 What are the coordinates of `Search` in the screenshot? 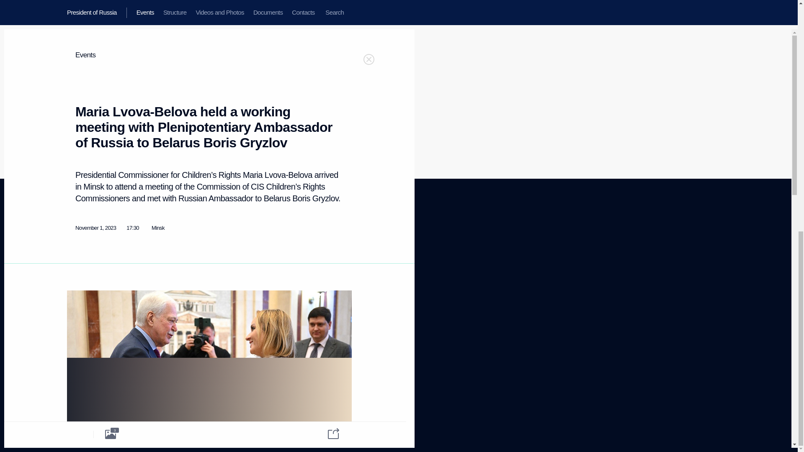 It's located at (75, 295).